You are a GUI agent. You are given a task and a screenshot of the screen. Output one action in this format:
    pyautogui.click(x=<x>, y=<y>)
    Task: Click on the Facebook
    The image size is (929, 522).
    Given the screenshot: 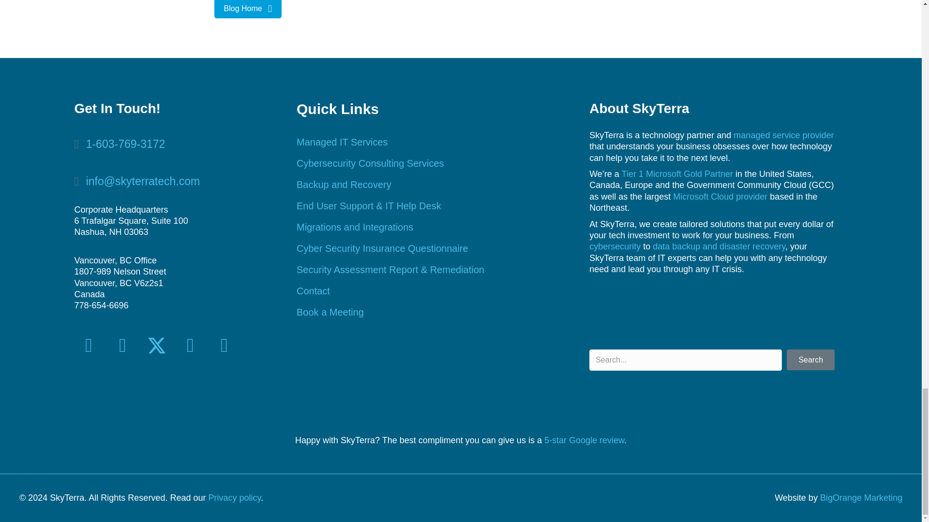 What is the action you would take?
    pyautogui.click(x=89, y=345)
    